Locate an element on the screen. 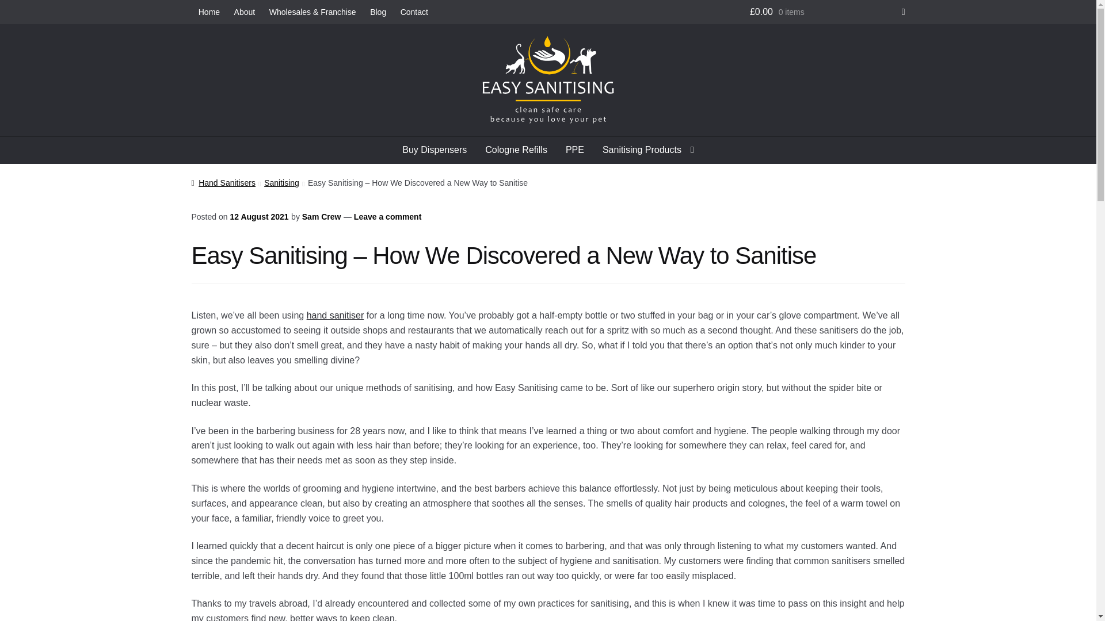 This screenshot has height=621, width=1105. 12 August 2021 is located at coordinates (259, 216).